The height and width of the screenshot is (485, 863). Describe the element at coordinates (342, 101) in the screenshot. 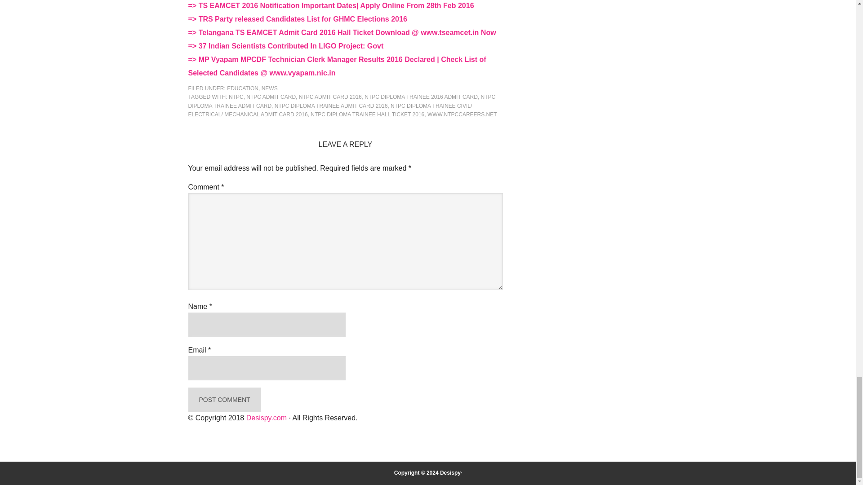

I see `NTPC DIPLOMA TRAINEE ADMIT CARD` at that location.